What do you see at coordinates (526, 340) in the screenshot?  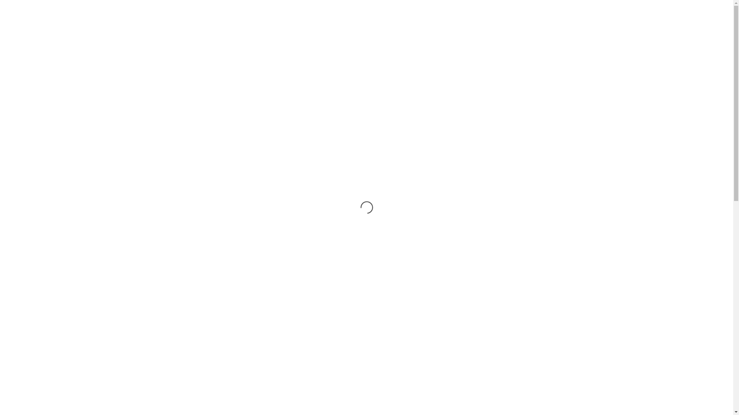 I see `Glass Flower Holder` at bounding box center [526, 340].